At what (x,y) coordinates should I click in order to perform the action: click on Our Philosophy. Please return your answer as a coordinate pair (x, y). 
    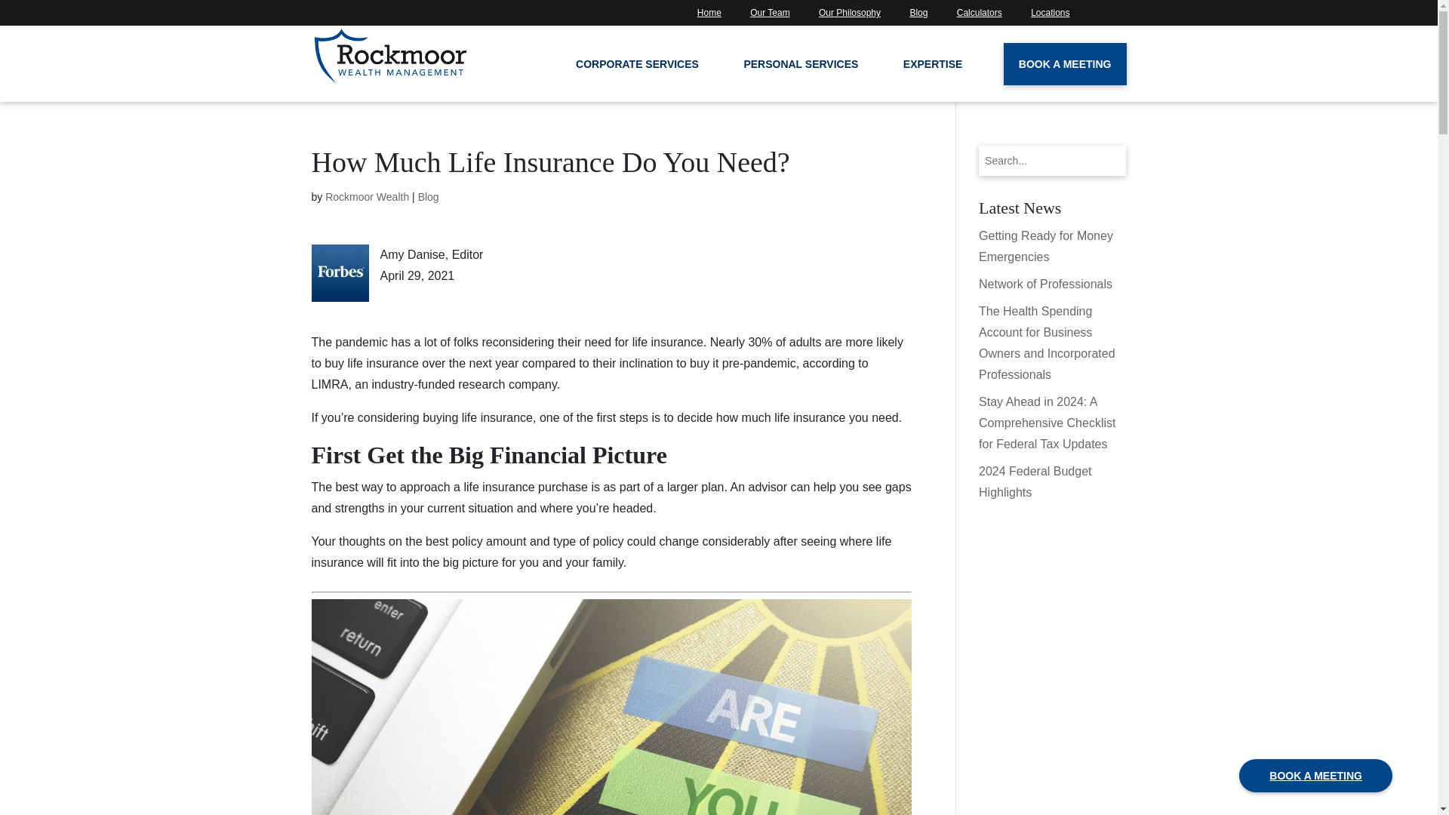
    Looking at the image, I should click on (850, 15).